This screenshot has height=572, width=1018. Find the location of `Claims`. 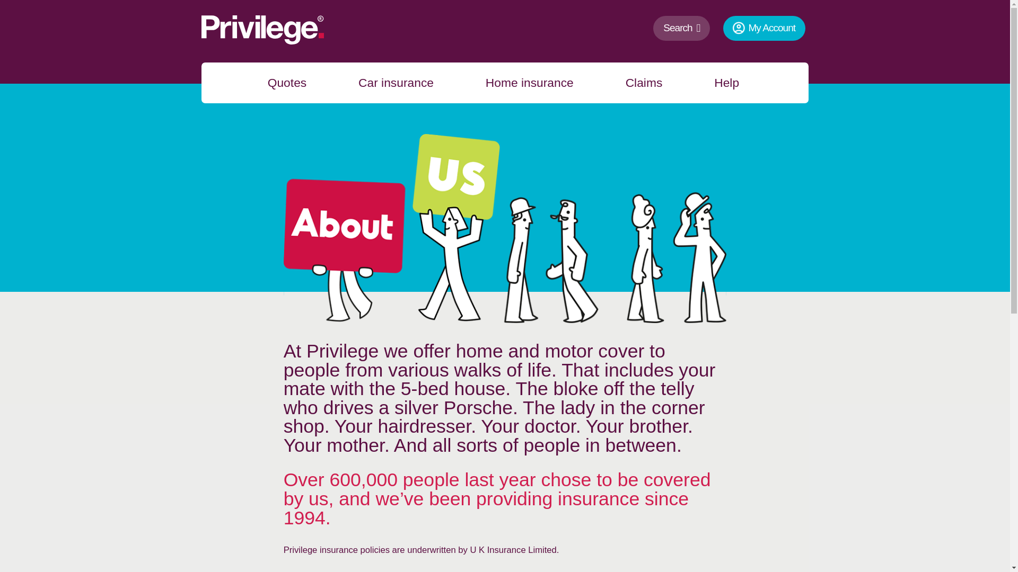

Claims is located at coordinates (637, 83).